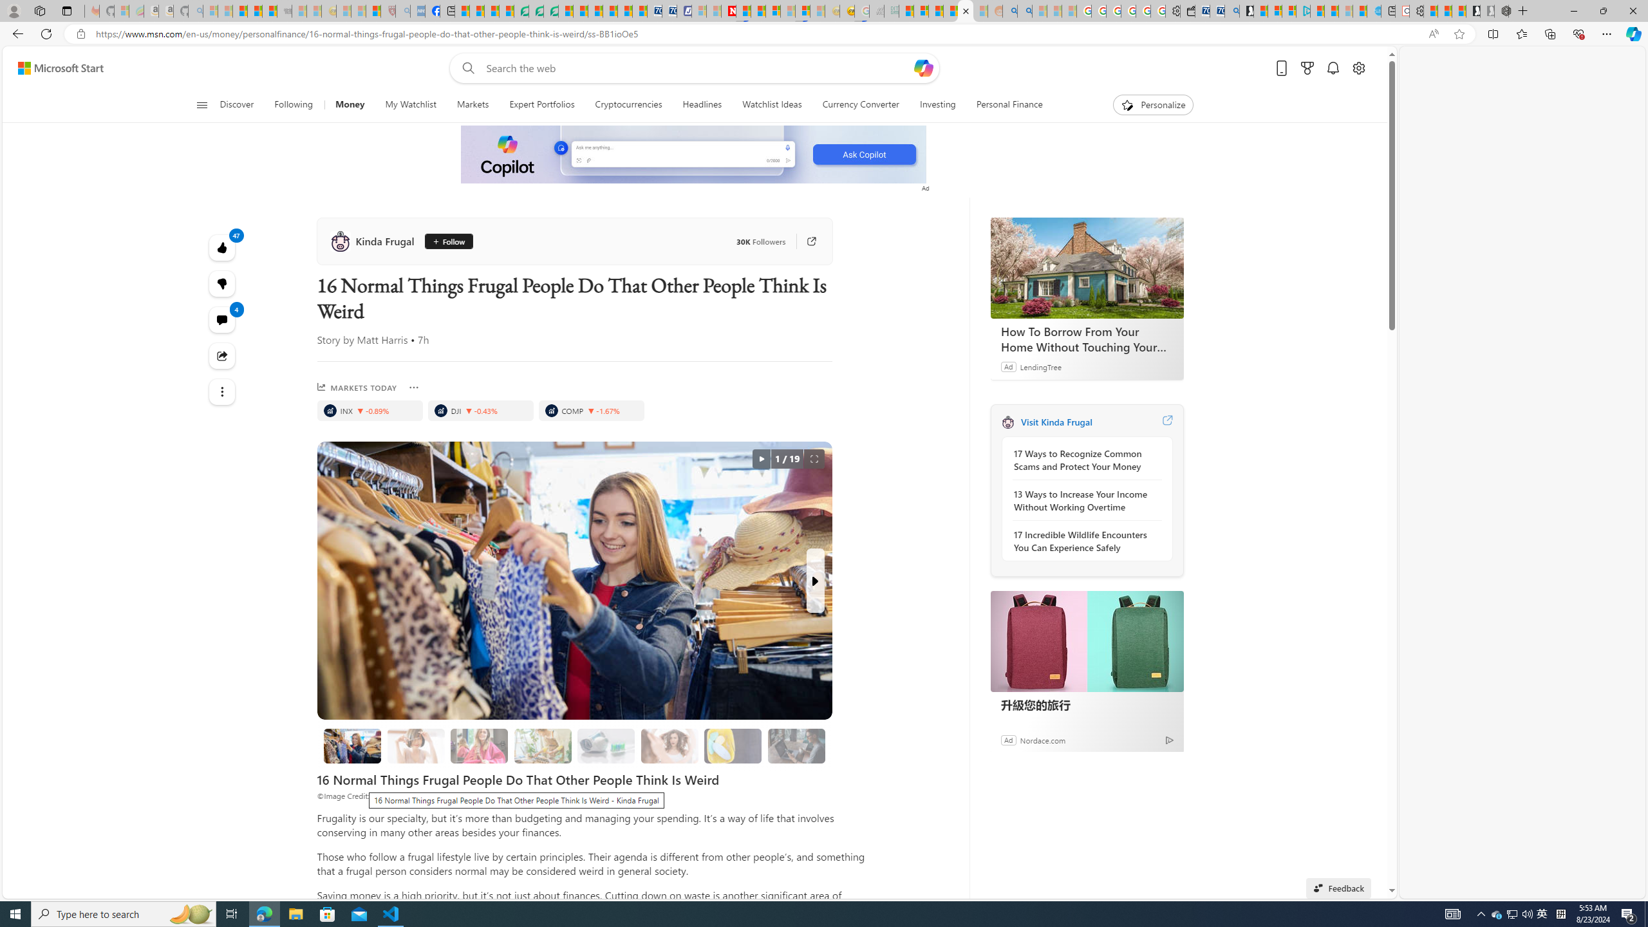 The image size is (1648, 927). I want to click on 4. Cutting the Bottom off the Toothpaste Tube, so click(605, 746).